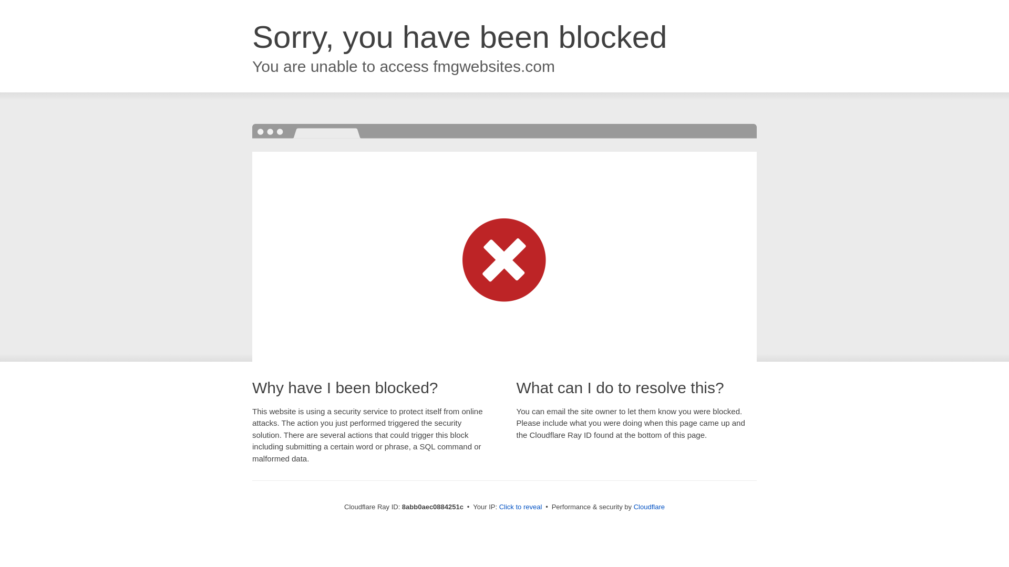 The height and width of the screenshot is (567, 1009). What do you see at coordinates (649, 507) in the screenshot?
I see `Cloudflare` at bounding box center [649, 507].